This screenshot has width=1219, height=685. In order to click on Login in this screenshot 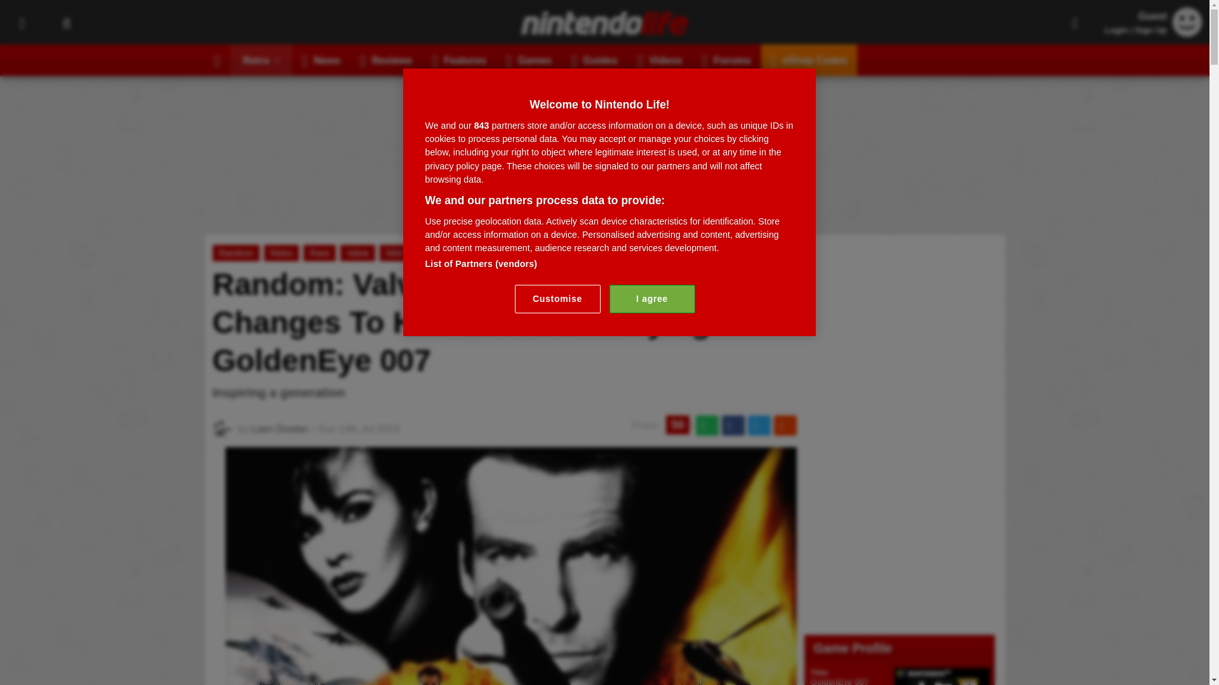, I will do `click(1116, 30)`.